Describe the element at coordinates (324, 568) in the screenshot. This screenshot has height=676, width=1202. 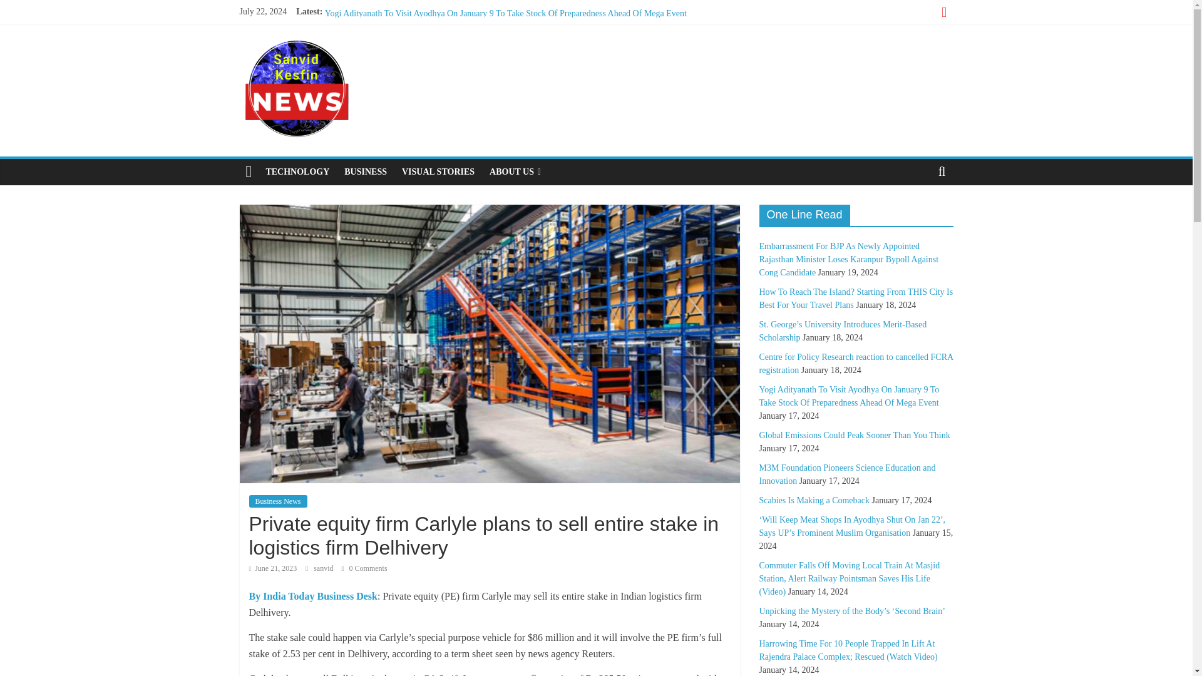
I see `sanvid` at that location.